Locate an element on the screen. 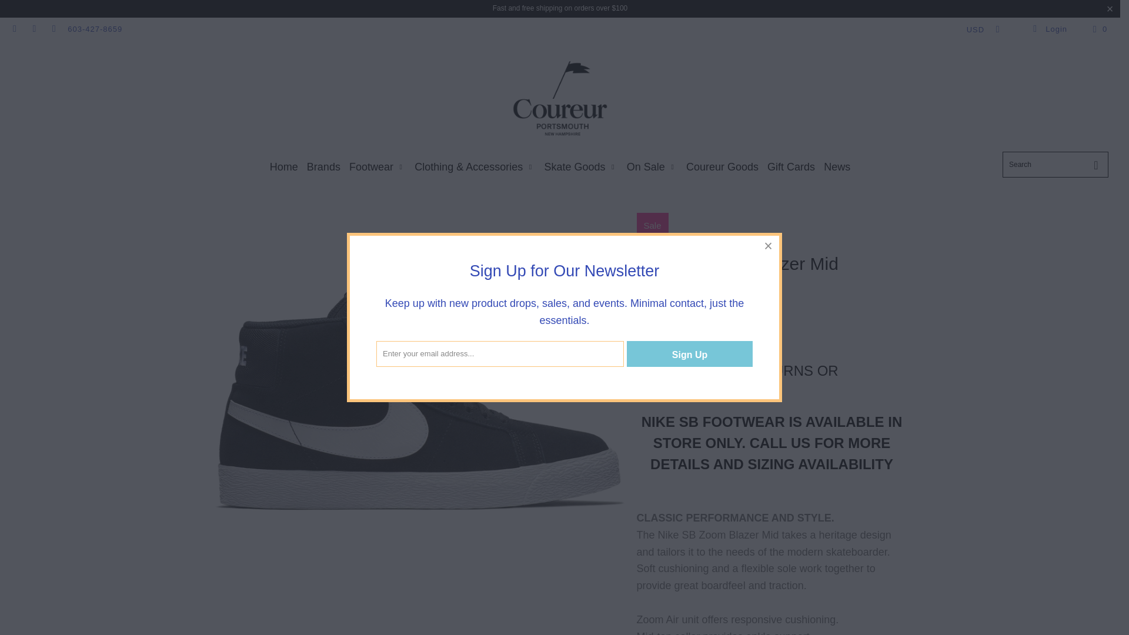  Sign Up is located at coordinates (689, 354).